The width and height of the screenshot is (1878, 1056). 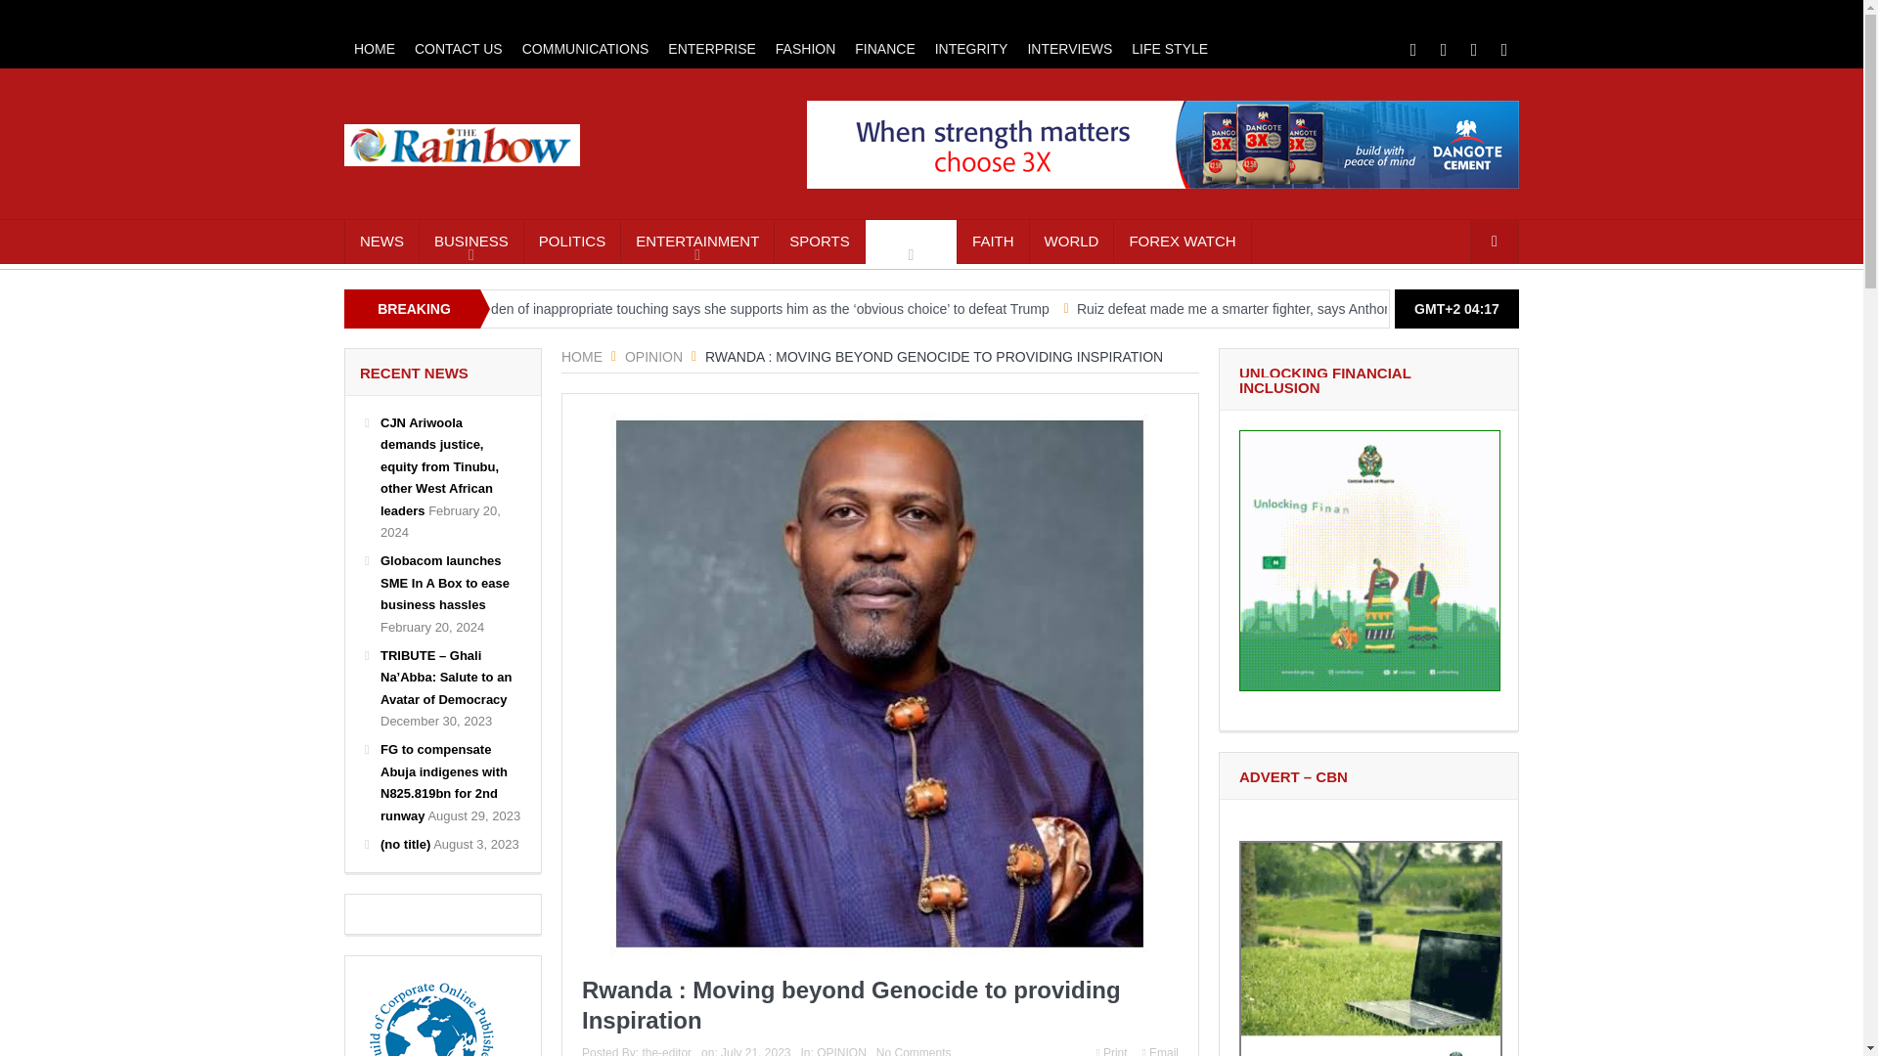 I want to click on NEWS, so click(x=381, y=241).